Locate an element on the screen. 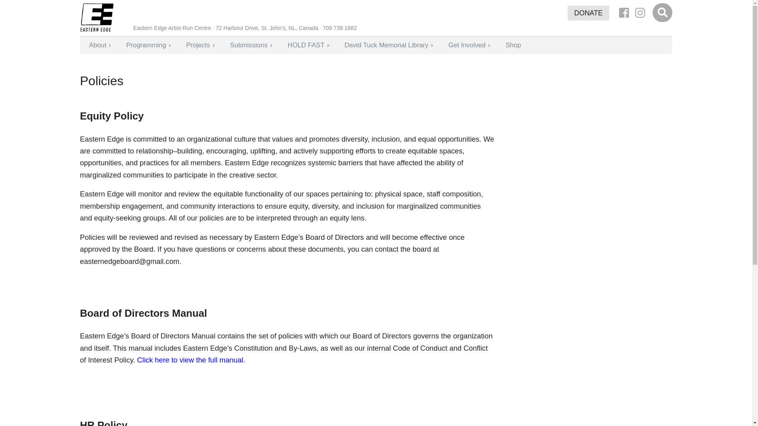 This screenshot has height=426, width=758. Programming is located at coordinates (146, 45).